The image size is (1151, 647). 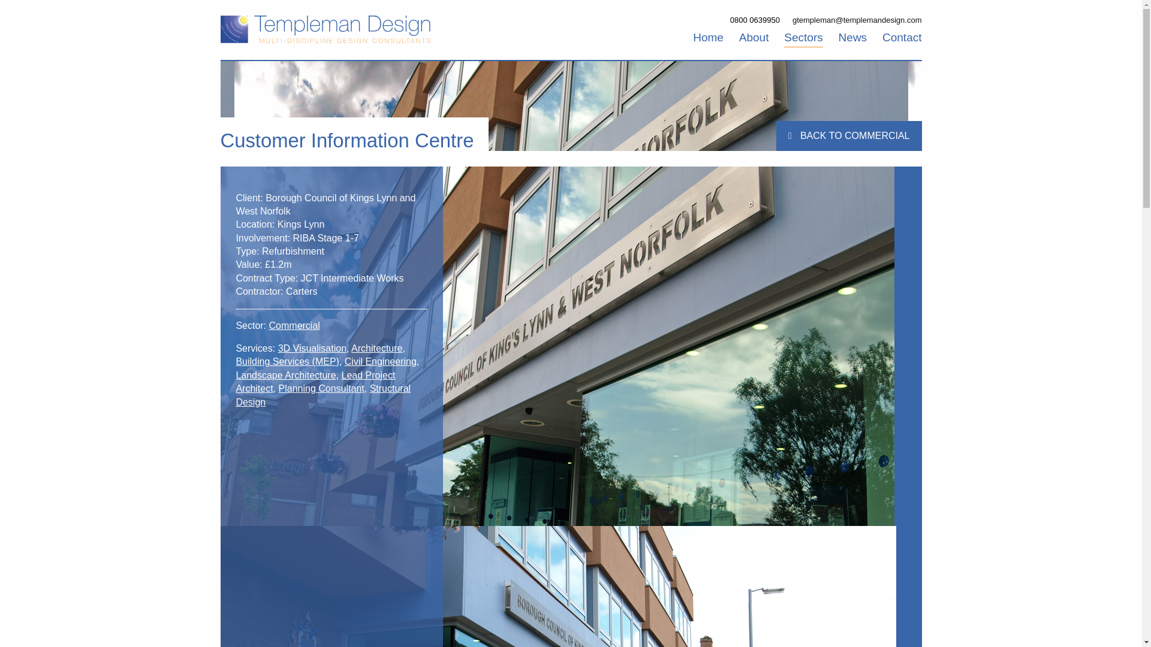 I want to click on 3D Visualisation, so click(x=312, y=348).